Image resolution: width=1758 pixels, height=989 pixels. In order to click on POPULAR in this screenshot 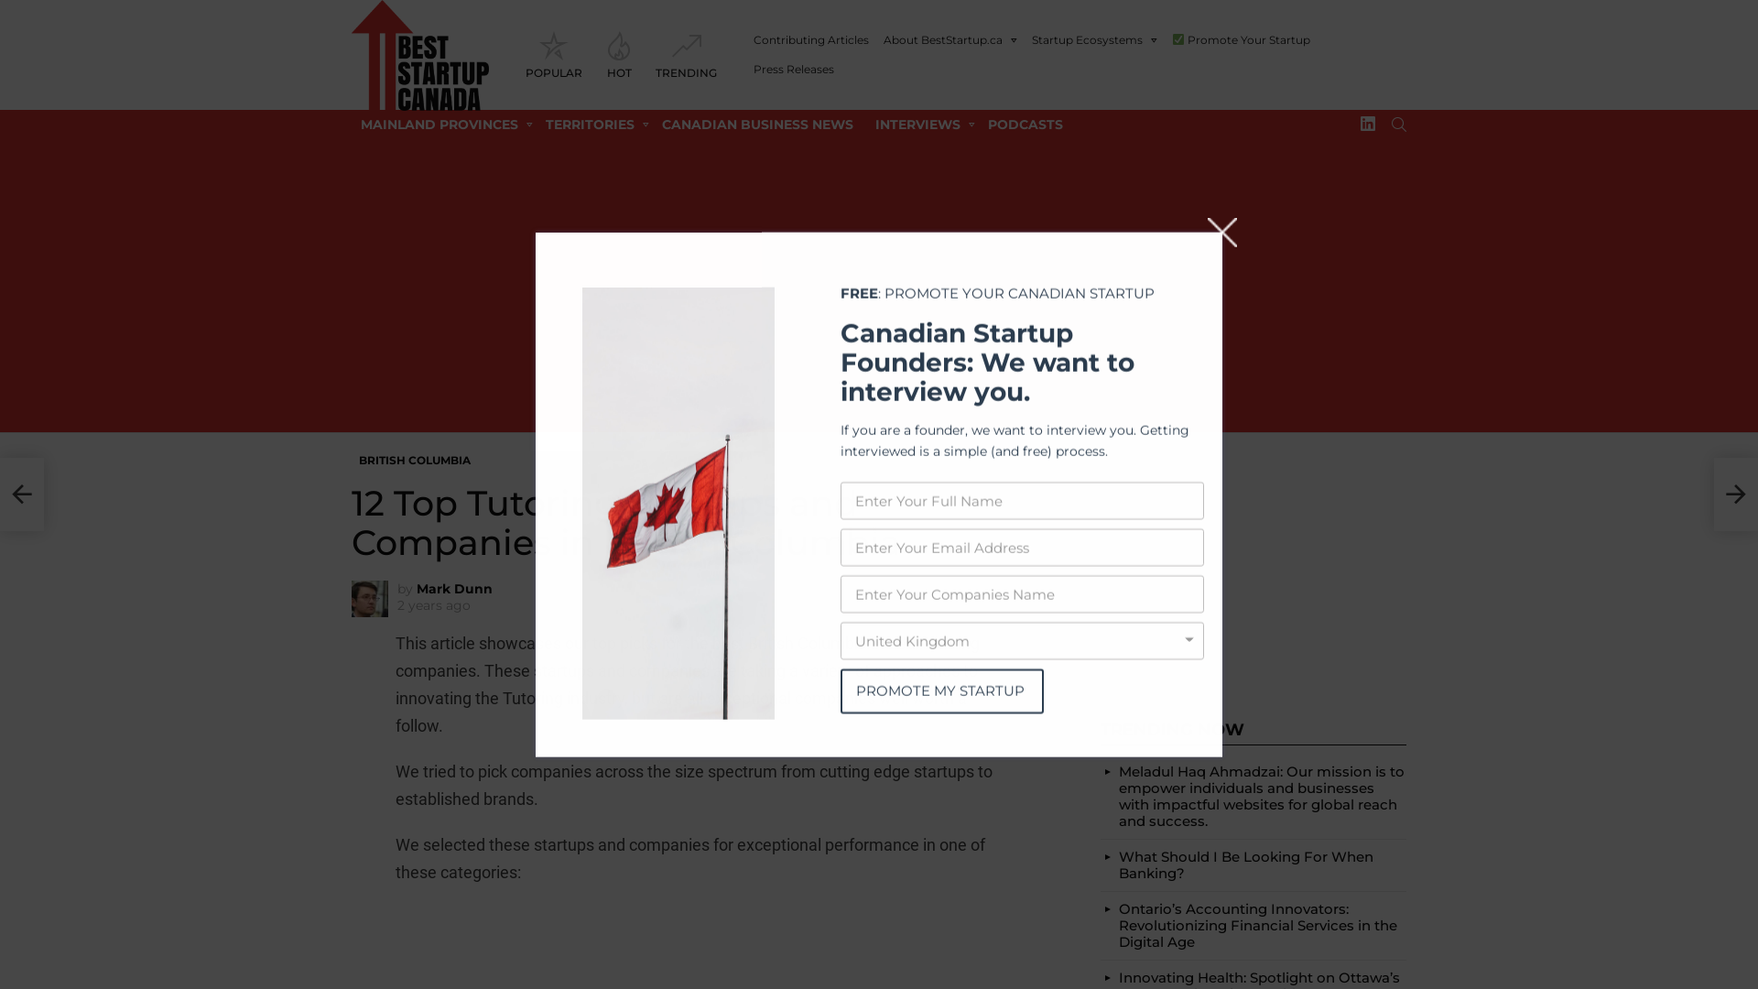, I will do `click(554, 55)`.